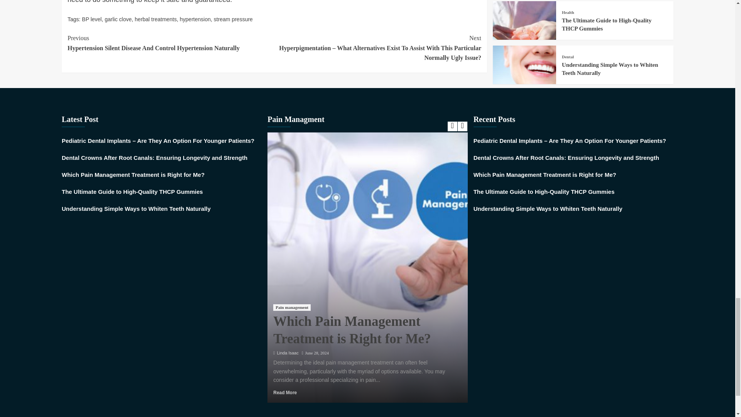 Image resolution: width=741 pixels, height=417 pixels. I want to click on herbal treatments, so click(156, 19).